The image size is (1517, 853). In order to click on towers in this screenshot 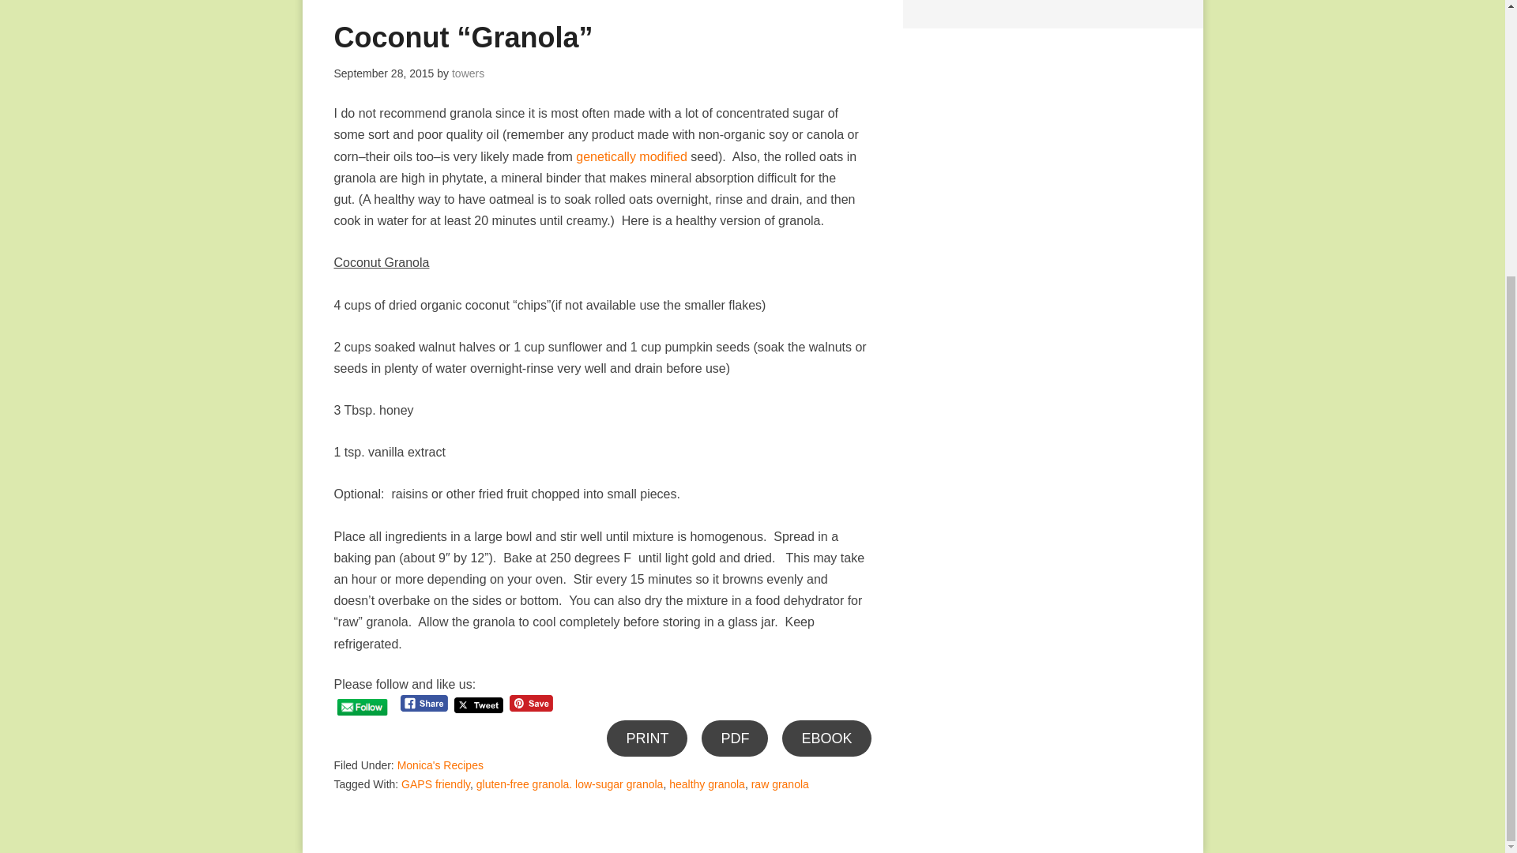, I will do `click(468, 73)`.